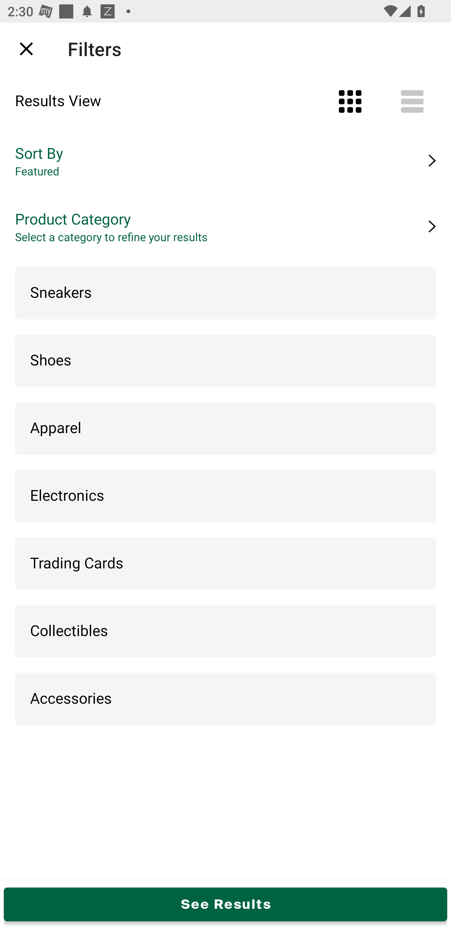  What do you see at coordinates (225, 699) in the screenshot?
I see `Accessories` at bounding box center [225, 699].